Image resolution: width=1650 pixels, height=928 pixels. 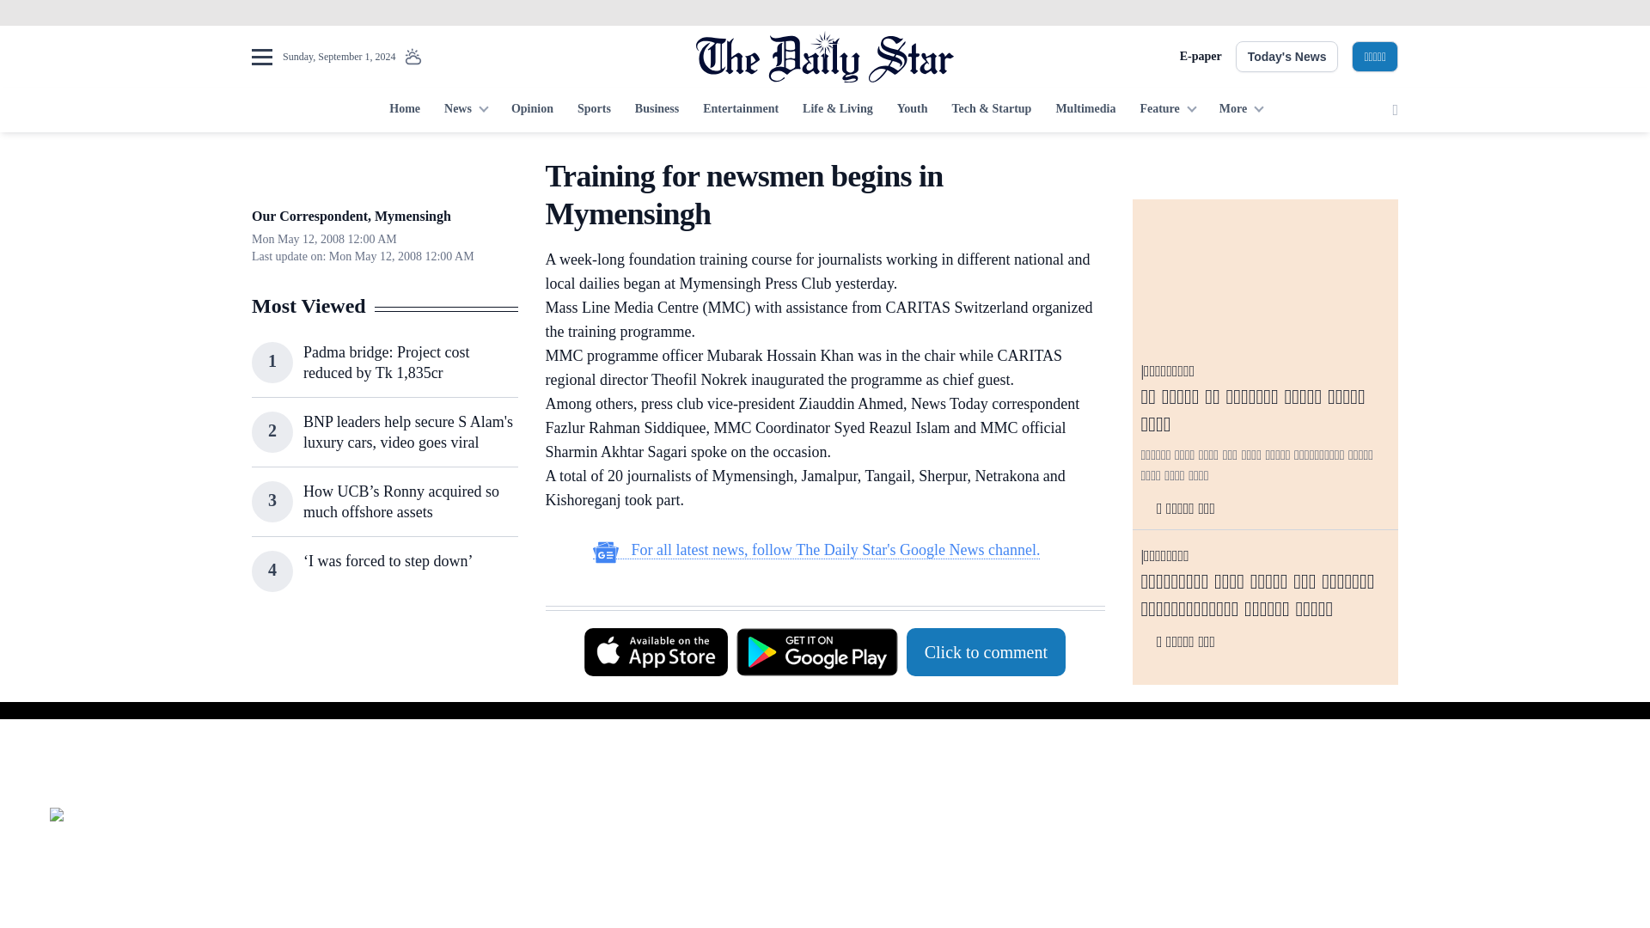 What do you see at coordinates (657, 110) in the screenshot?
I see `Business` at bounding box center [657, 110].